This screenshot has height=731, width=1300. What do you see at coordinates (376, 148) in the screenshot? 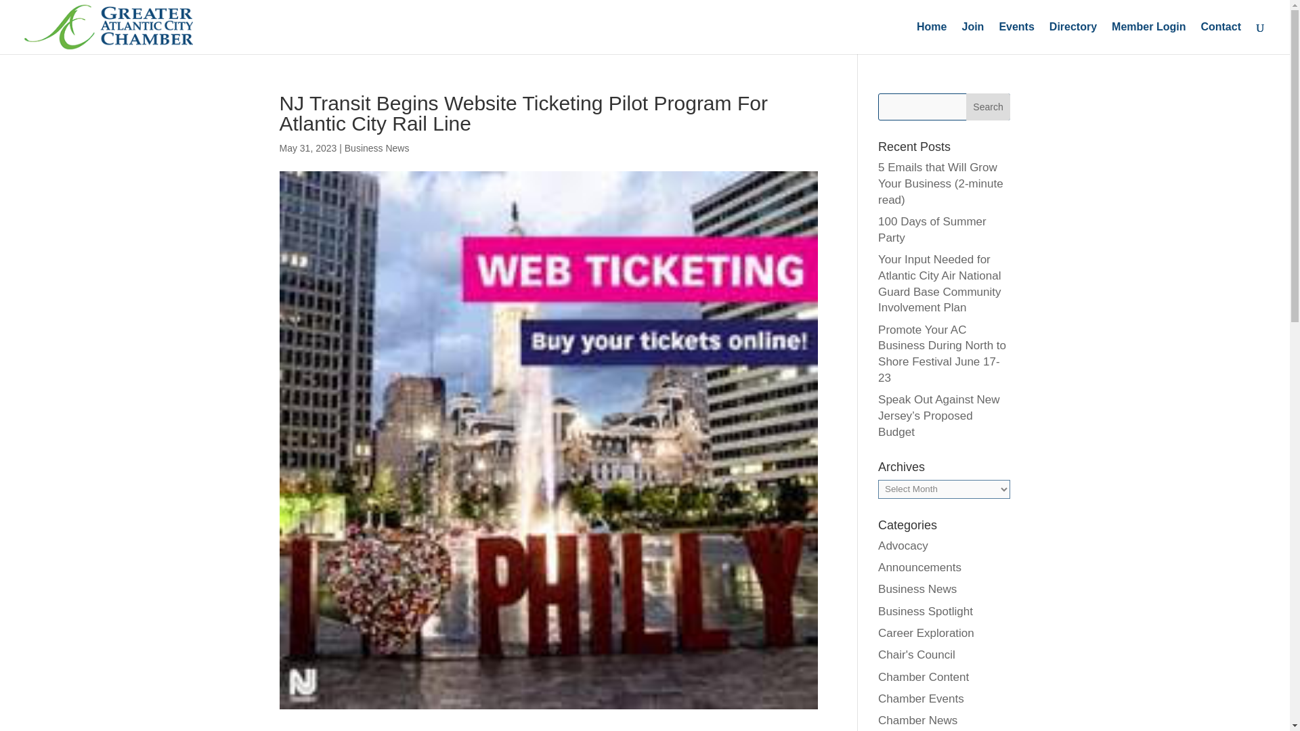
I see `Business News` at bounding box center [376, 148].